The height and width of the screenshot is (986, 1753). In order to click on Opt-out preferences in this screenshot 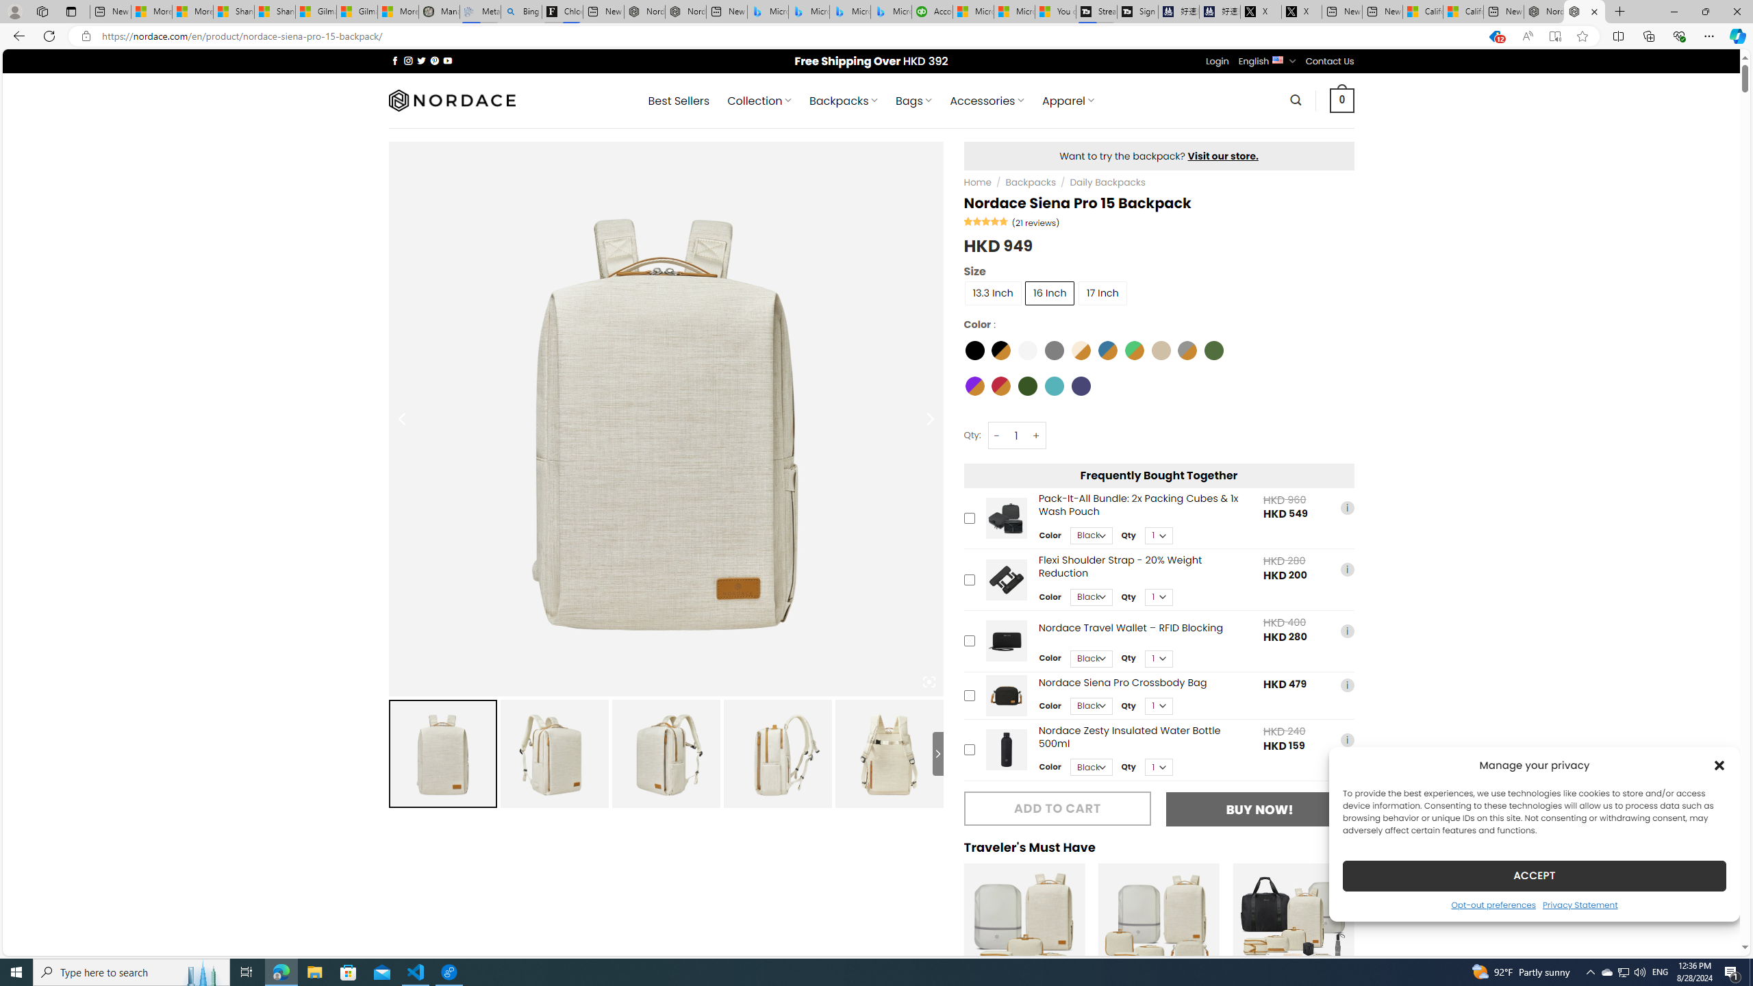, I will do `click(1493, 904)`.